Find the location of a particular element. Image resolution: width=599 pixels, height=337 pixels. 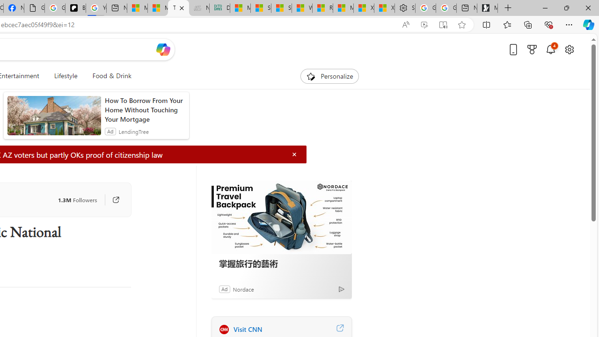

Ad Choice is located at coordinates (342, 288).